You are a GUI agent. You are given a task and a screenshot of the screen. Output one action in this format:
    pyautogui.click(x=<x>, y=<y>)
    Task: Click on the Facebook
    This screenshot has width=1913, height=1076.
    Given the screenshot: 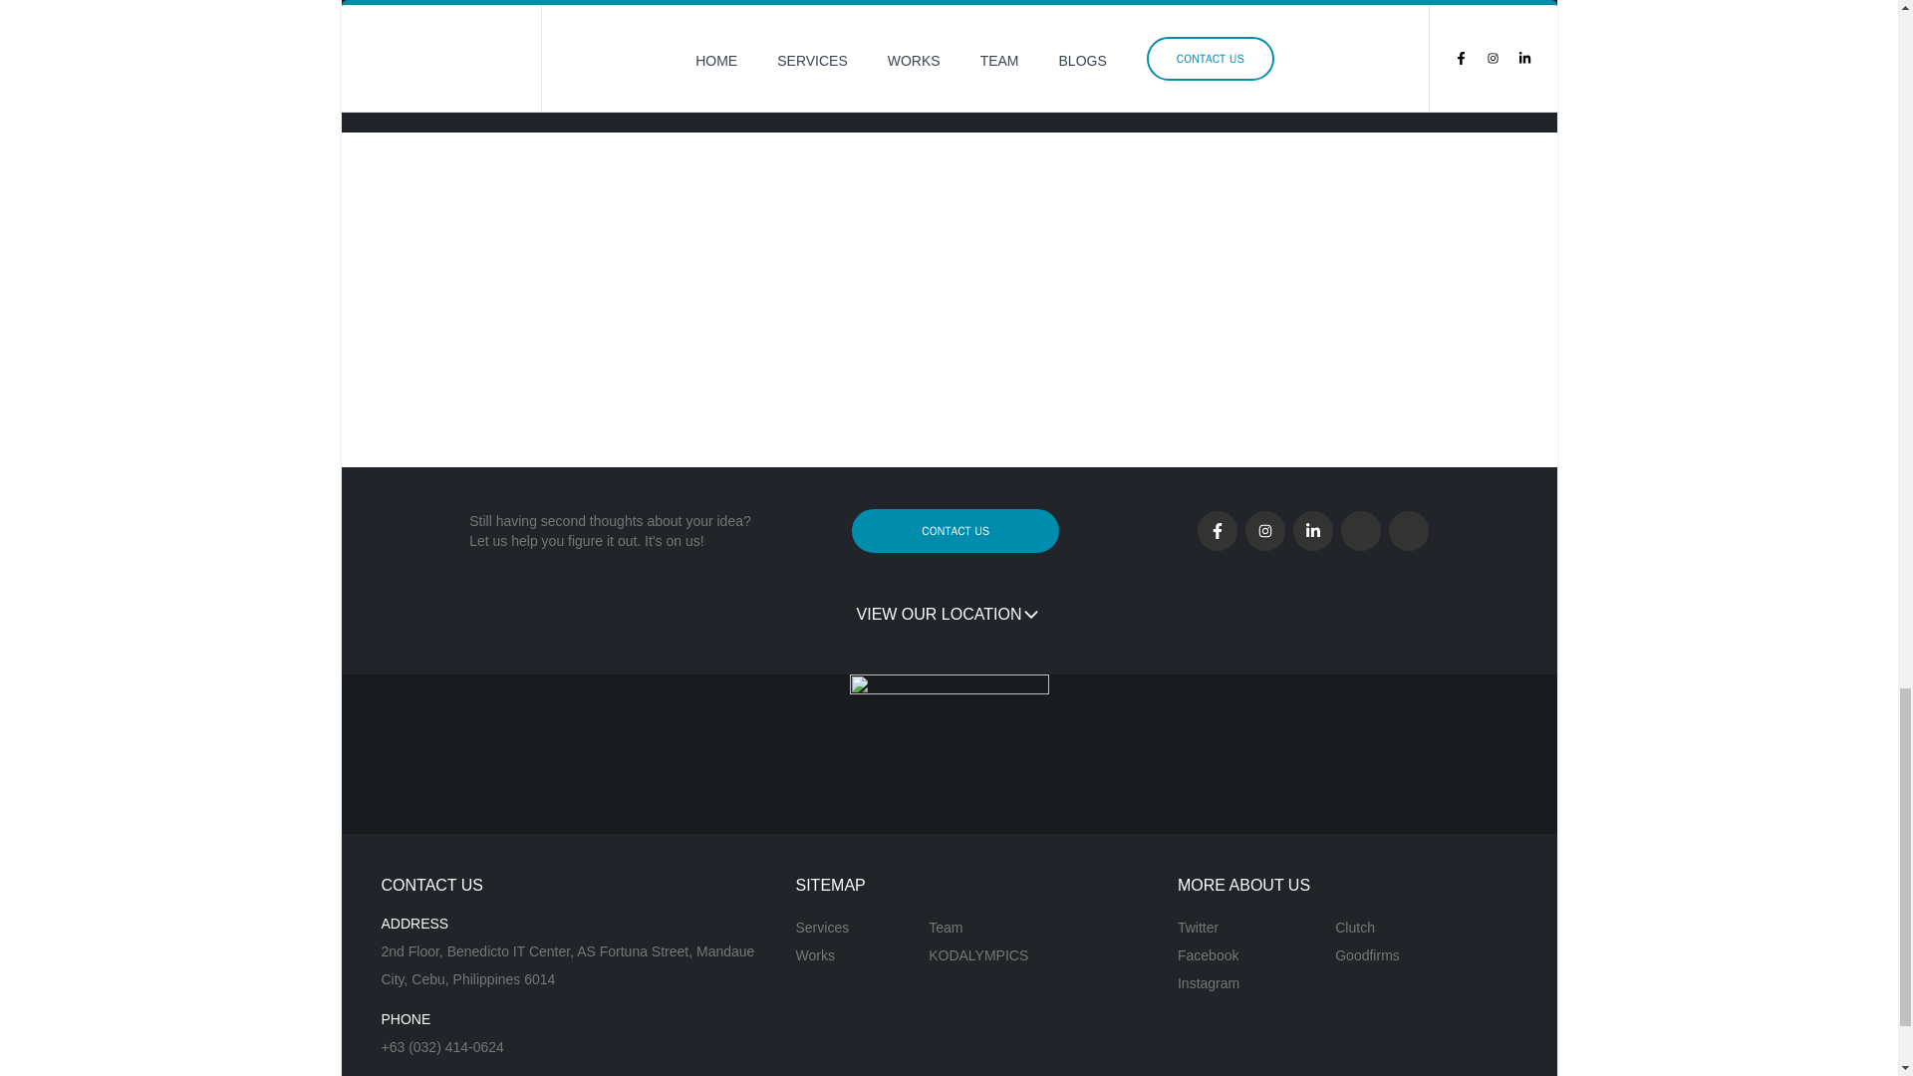 What is the action you would take?
    pyautogui.click(x=1209, y=955)
    